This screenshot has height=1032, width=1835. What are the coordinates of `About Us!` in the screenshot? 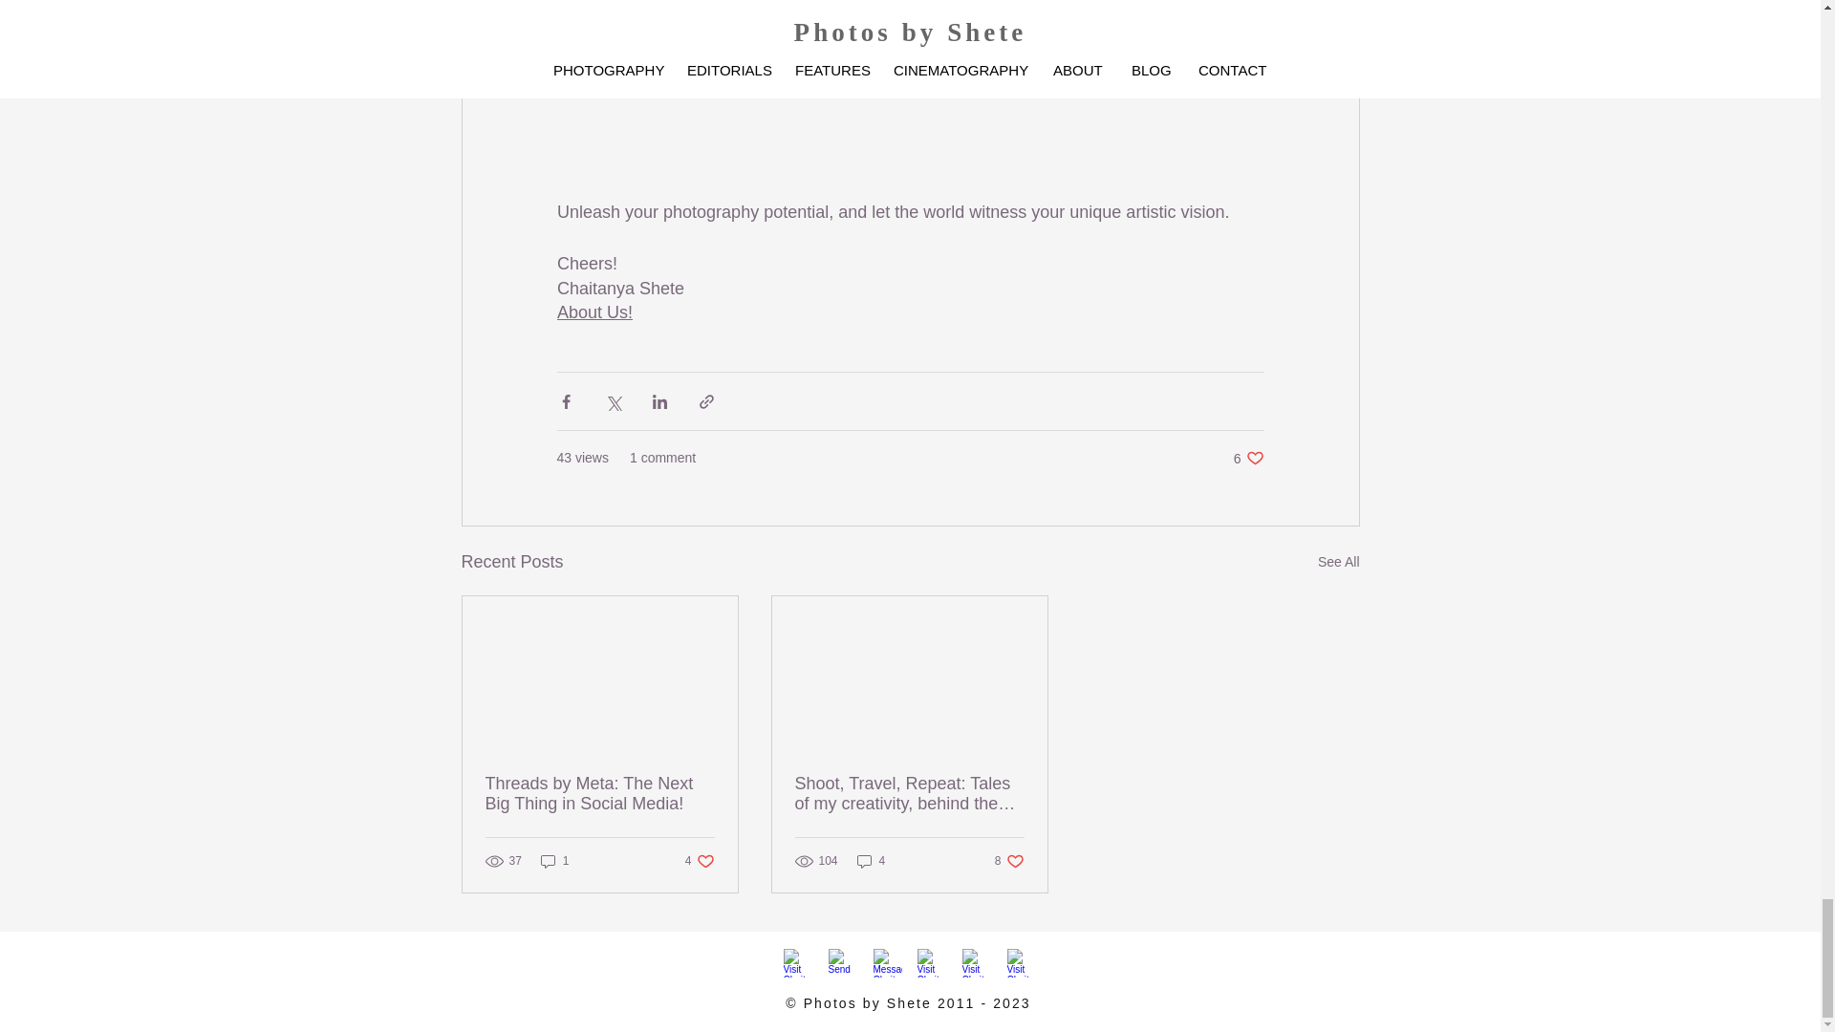 It's located at (554, 862).